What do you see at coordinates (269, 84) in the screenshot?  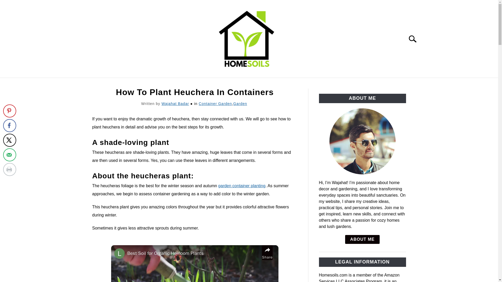 I see `LIVING ROOM` at bounding box center [269, 84].